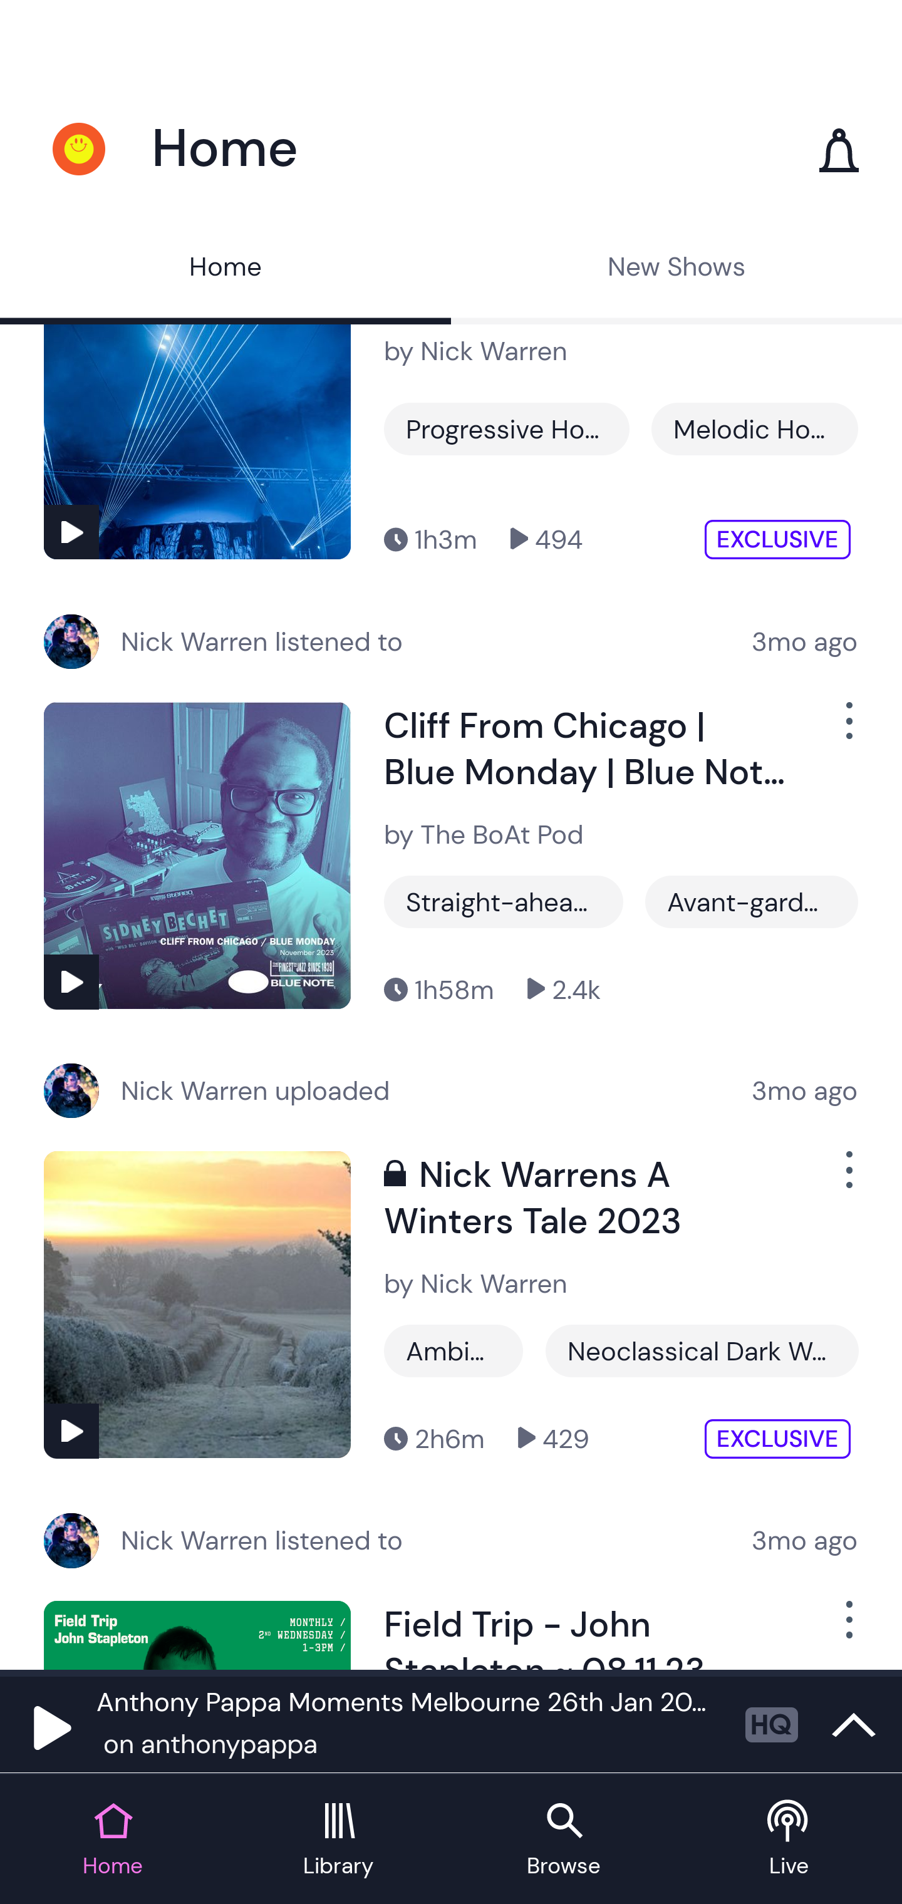 Image resolution: width=902 pixels, height=1904 pixels. I want to click on Straight-ahead Jazz, so click(504, 902).